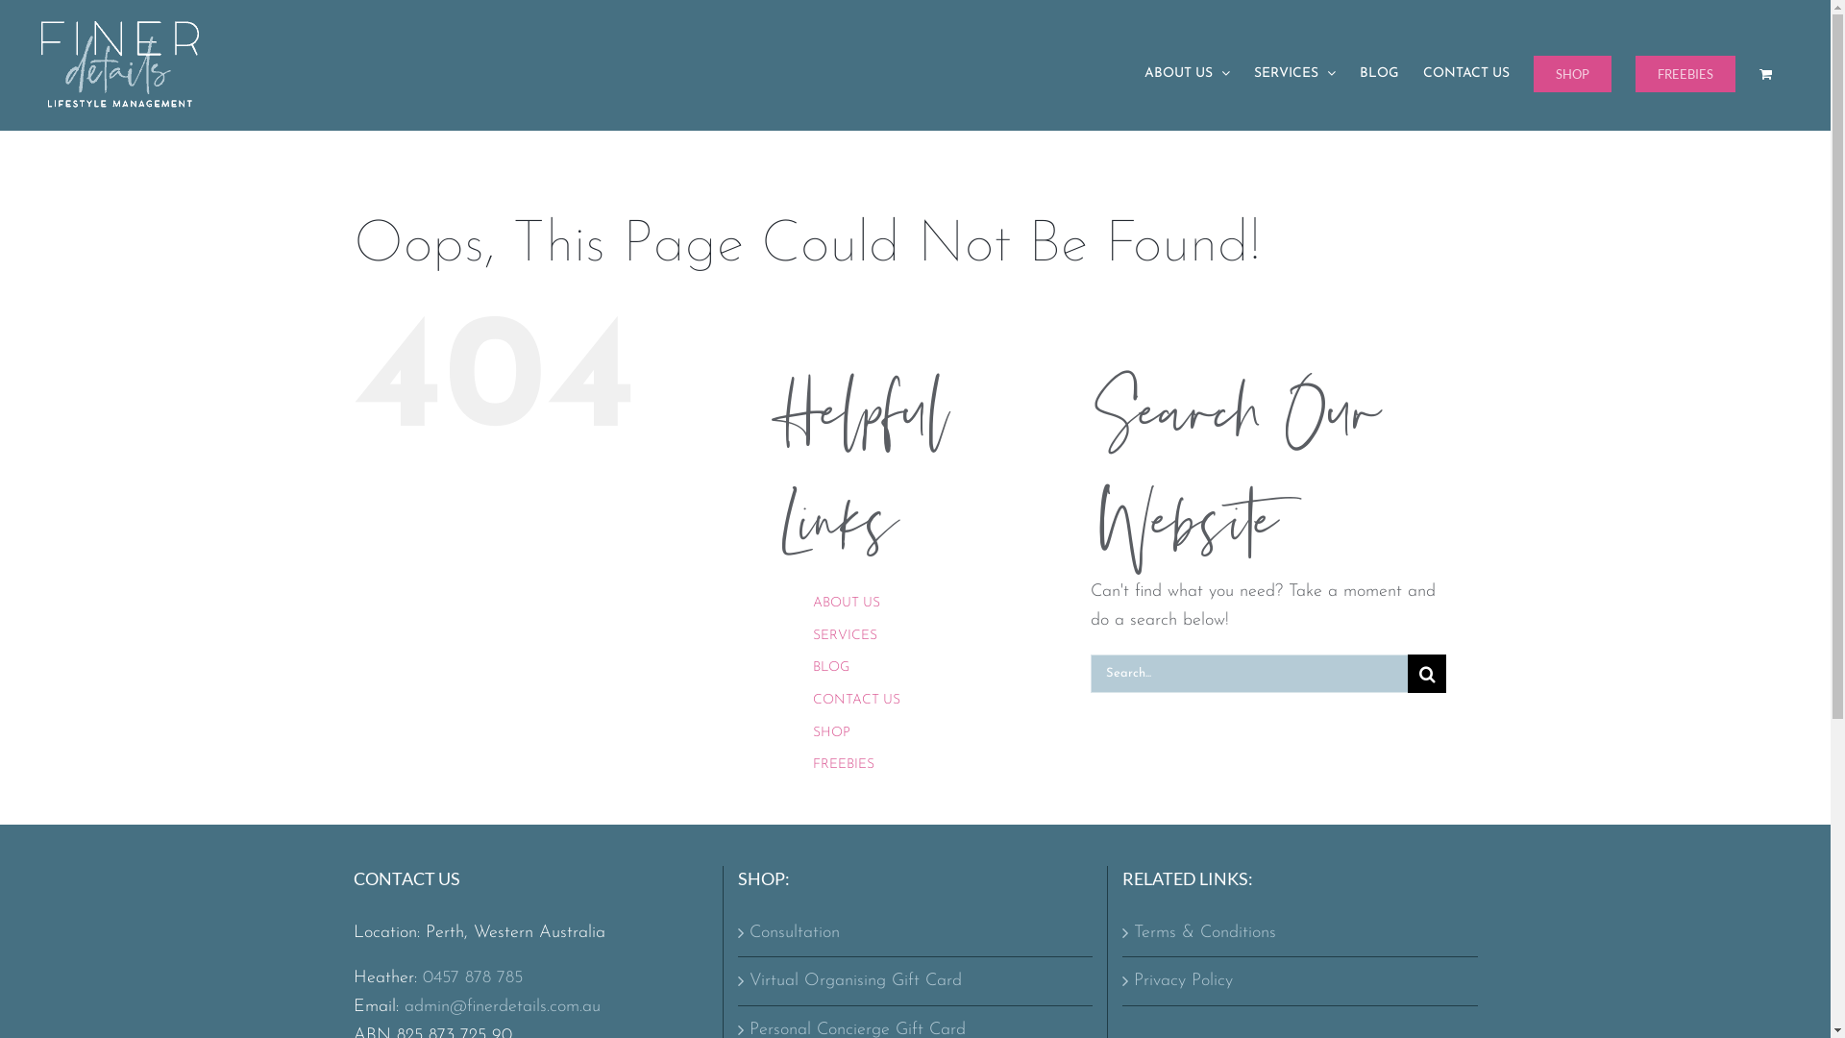 The image size is (1845, 1038). I want to click on SERVICES, so click(1295, 74).